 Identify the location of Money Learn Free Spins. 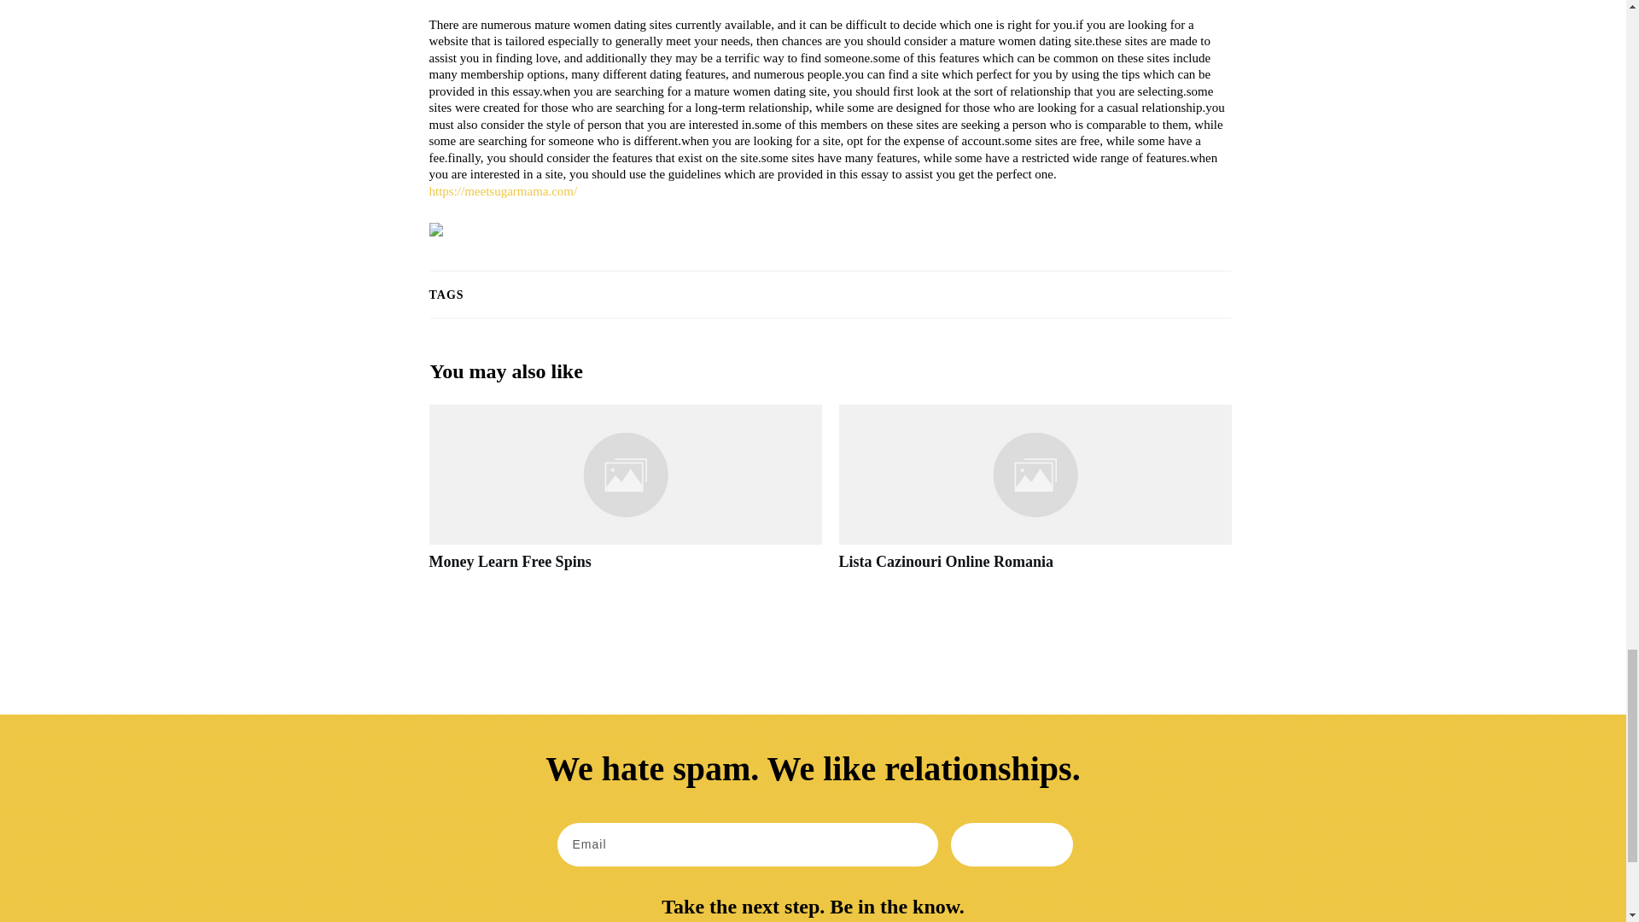
(624, 497).